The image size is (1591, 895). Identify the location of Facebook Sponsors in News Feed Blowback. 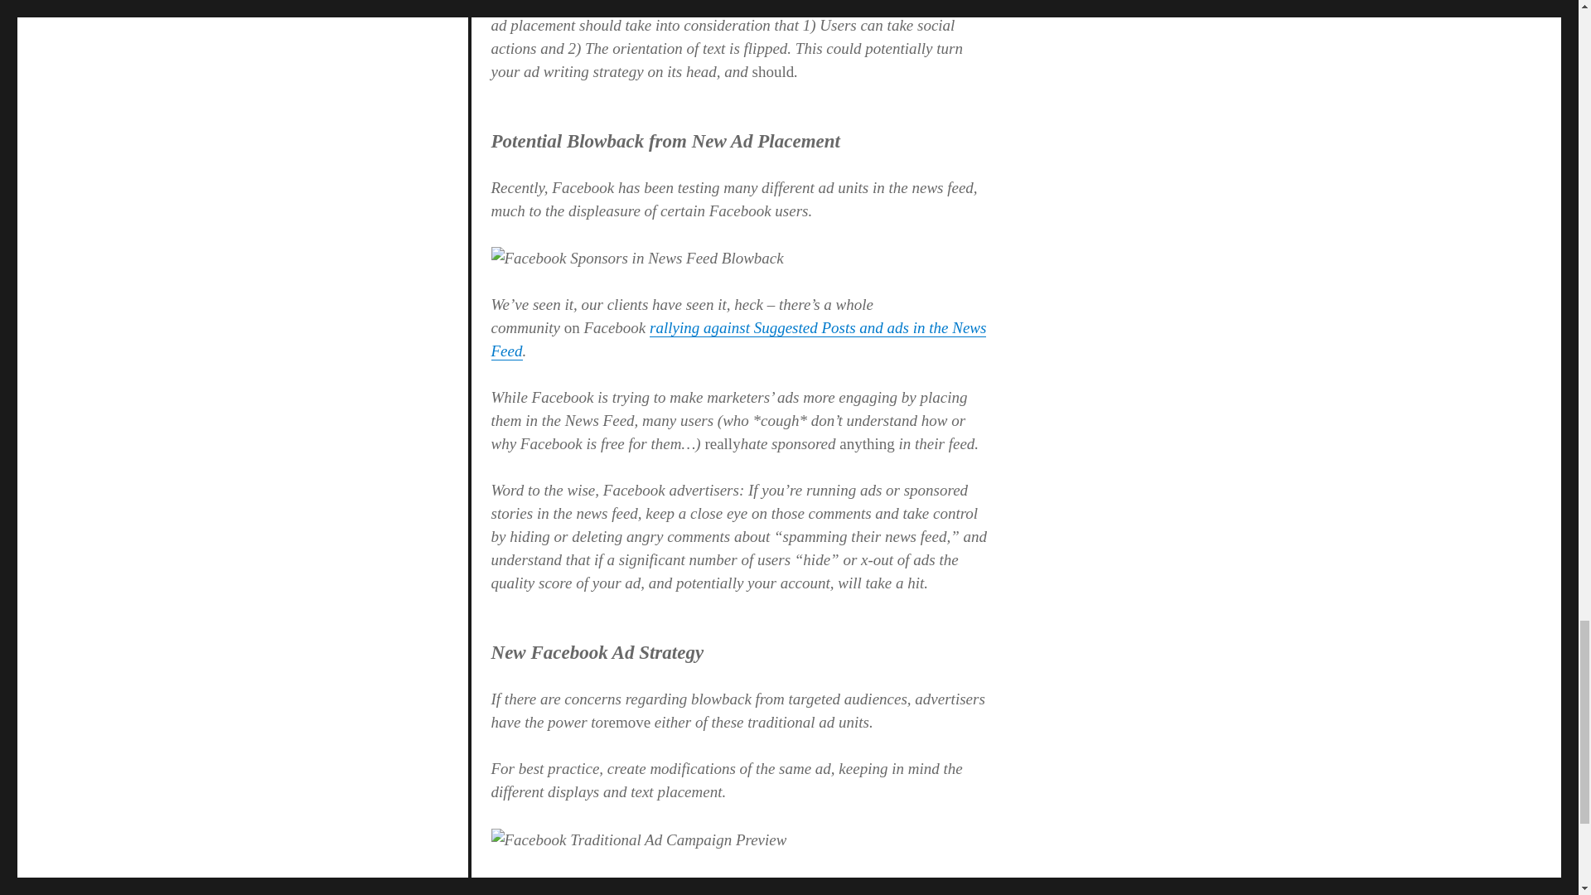
(638, 259).